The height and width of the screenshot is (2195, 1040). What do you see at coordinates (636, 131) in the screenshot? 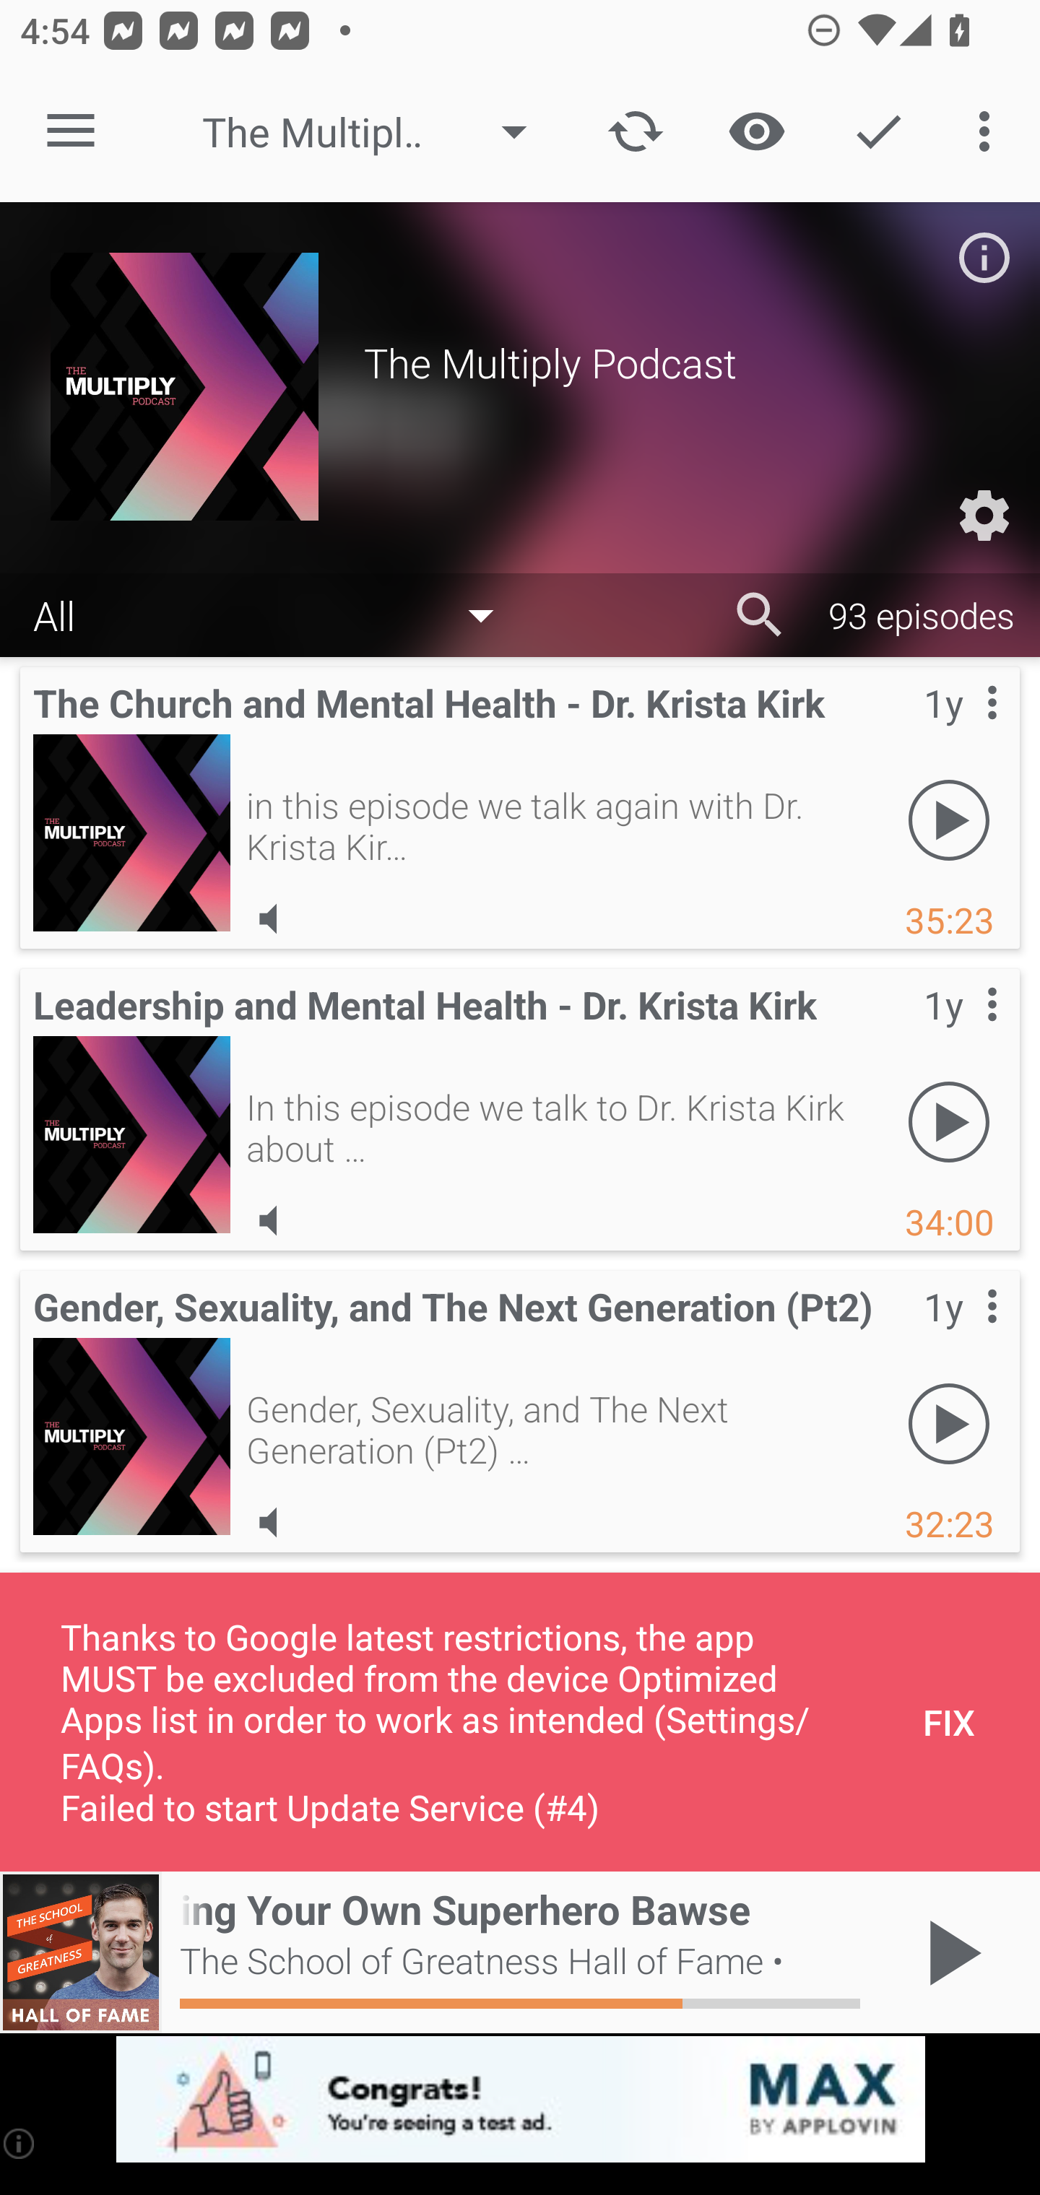
I see `Update` at bounding box center [636, 131].